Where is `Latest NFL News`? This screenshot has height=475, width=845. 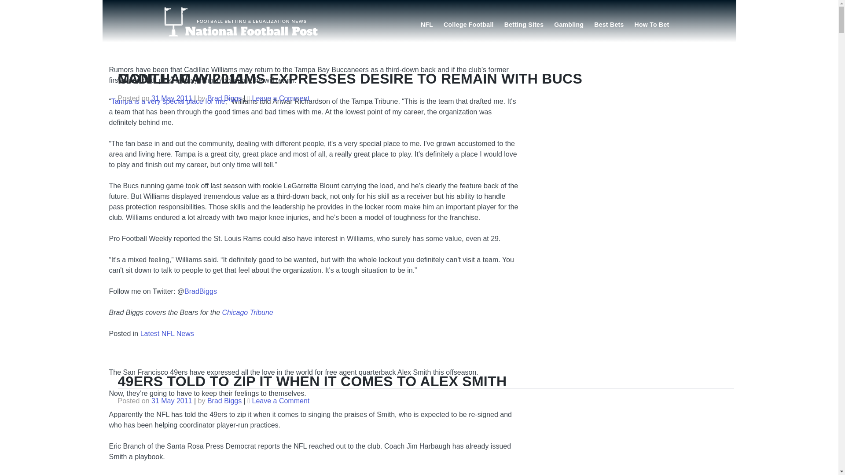
Latest NFL News is located at coordinates (167, 333).